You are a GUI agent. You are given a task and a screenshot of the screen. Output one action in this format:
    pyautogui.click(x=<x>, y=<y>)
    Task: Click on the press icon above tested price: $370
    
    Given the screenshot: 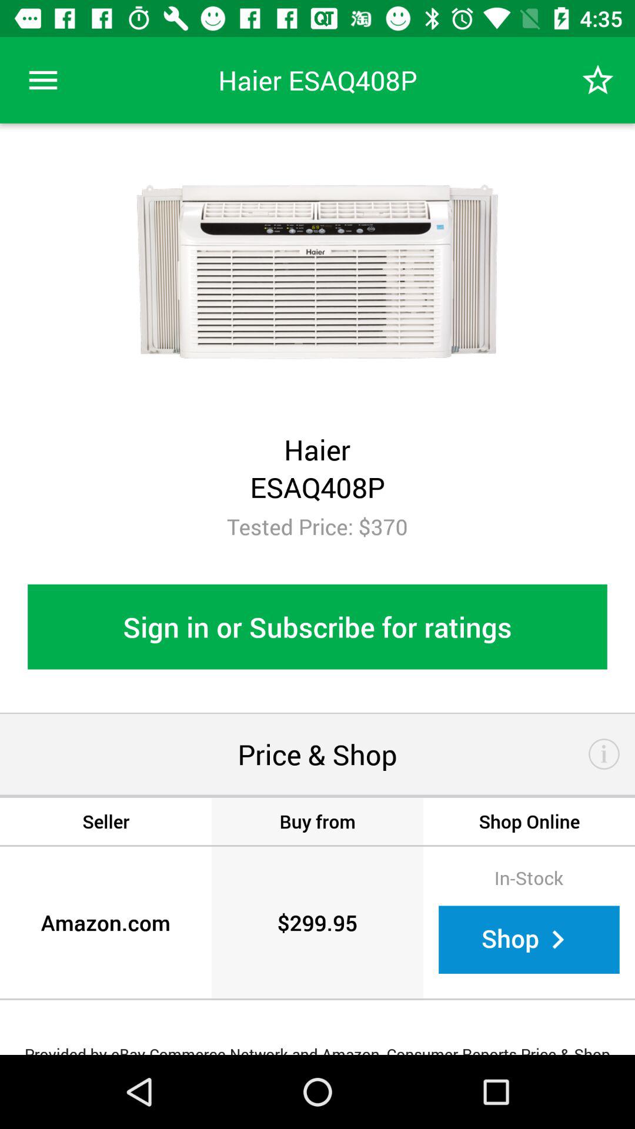 What is the action you would take?
    pyautogui.click(x=597, y=80)
    